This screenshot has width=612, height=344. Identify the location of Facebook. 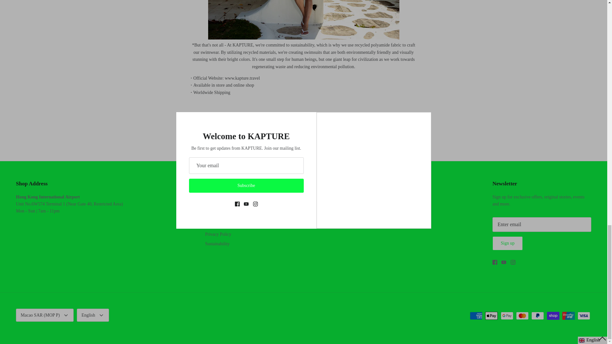
(495, 262).